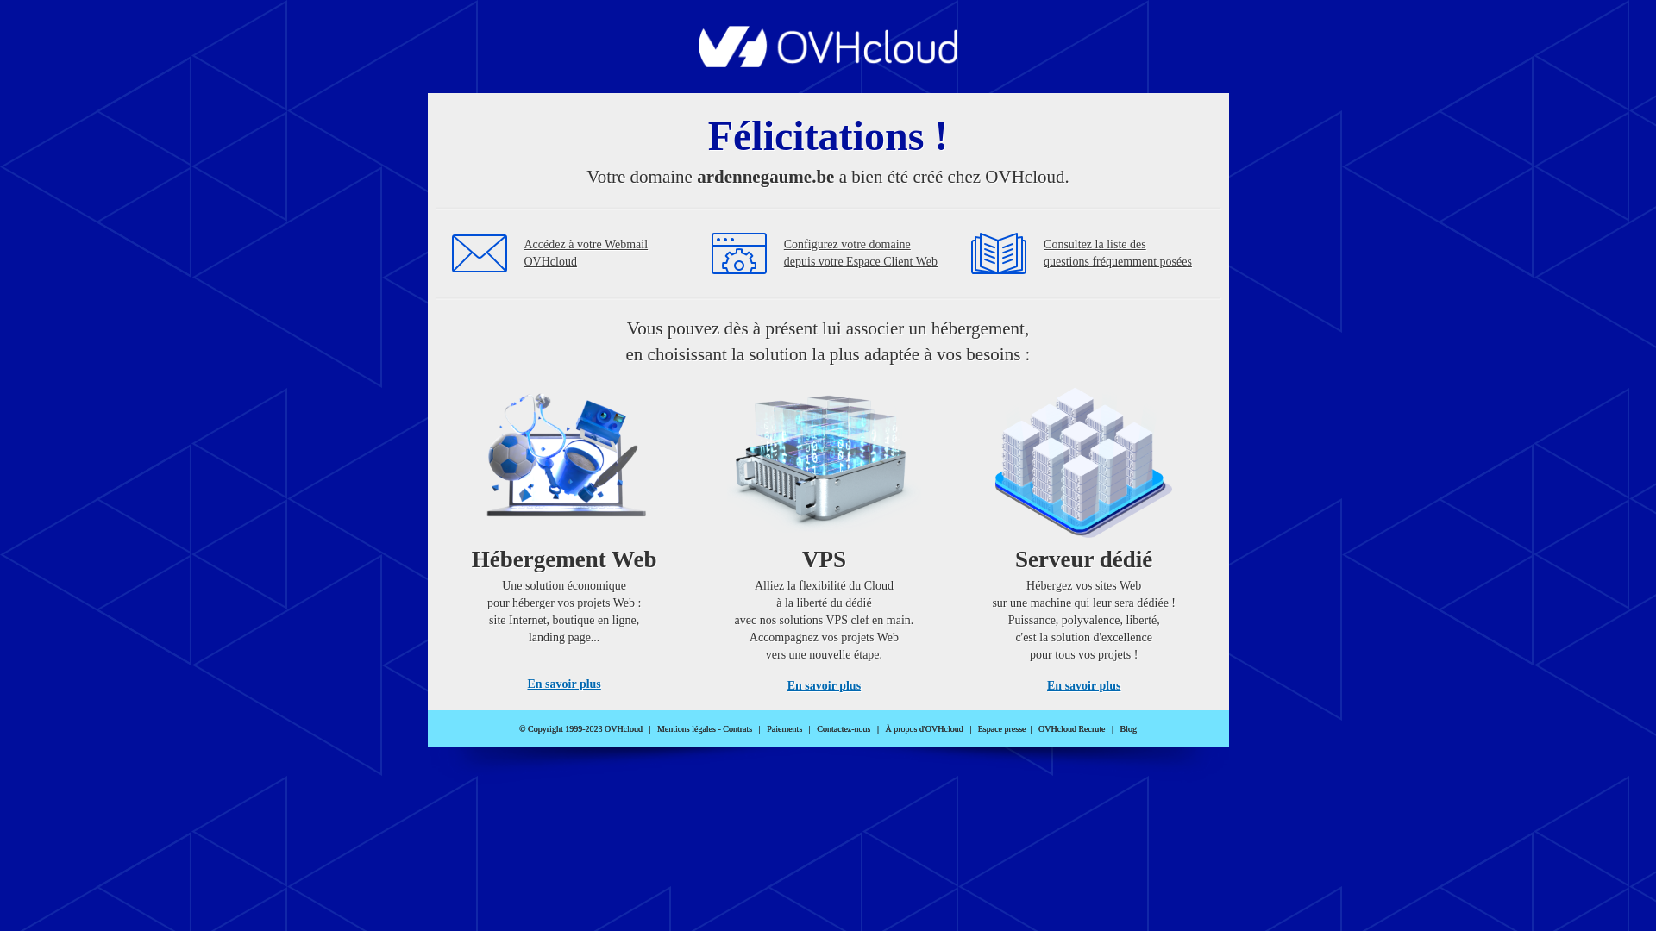 This screenshot has height=931, width=1656. I want to click on En savoir plus, so click(564, 684).